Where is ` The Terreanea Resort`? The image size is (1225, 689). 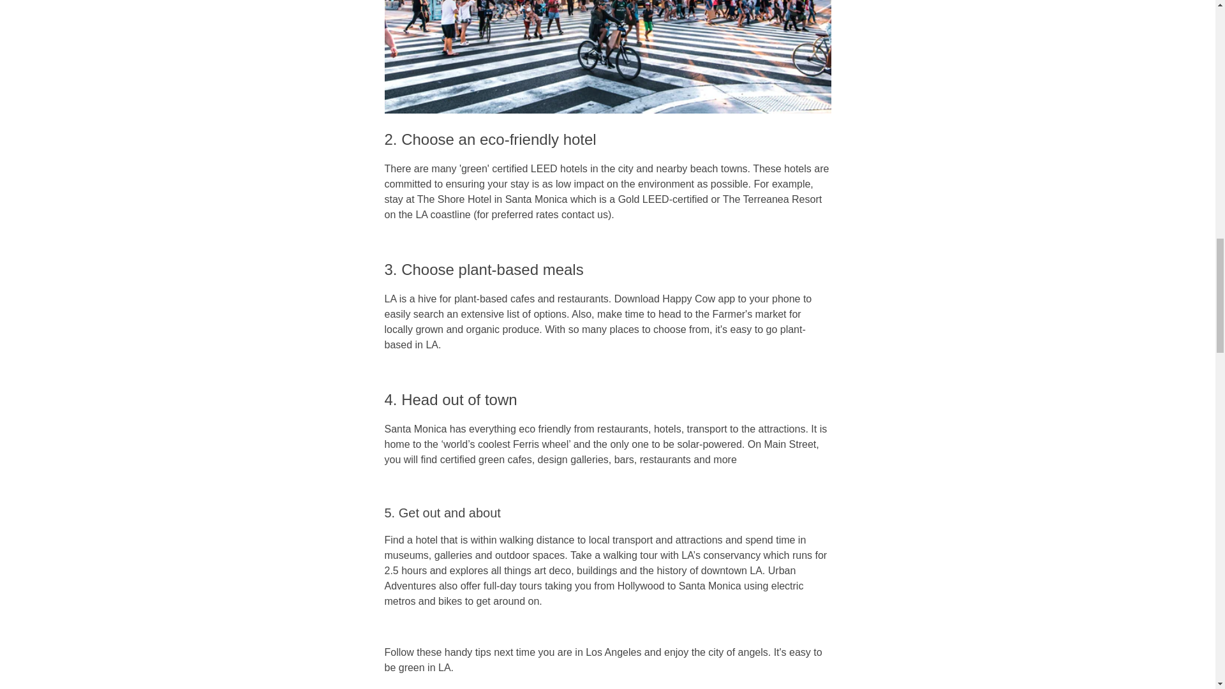
 The Terreanea Resort is located at coordinates (771, 199).